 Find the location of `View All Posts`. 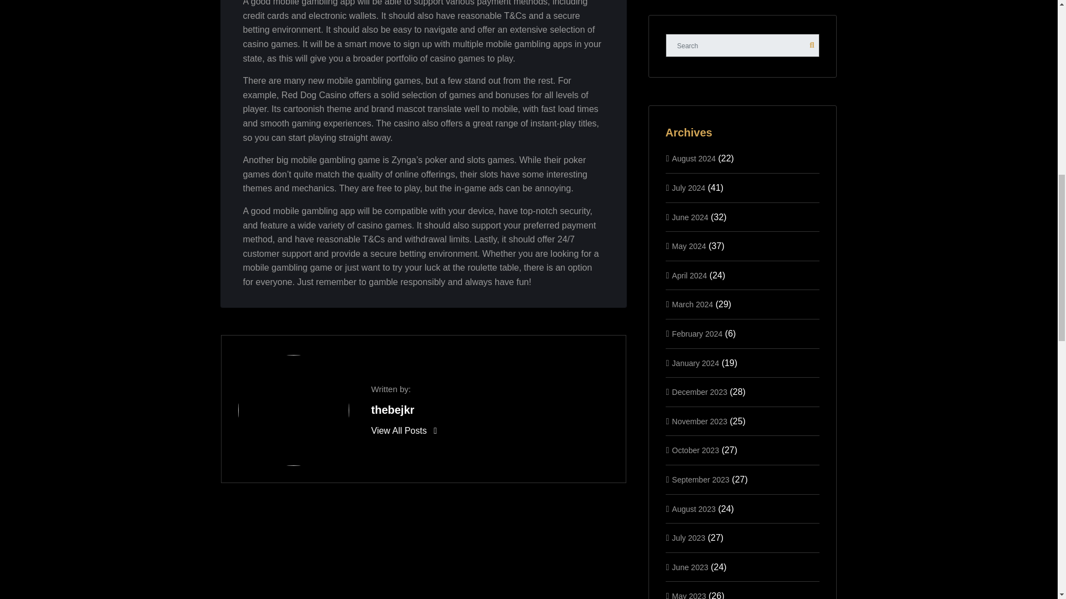

View All Posts is located at coordinates (403, 430).